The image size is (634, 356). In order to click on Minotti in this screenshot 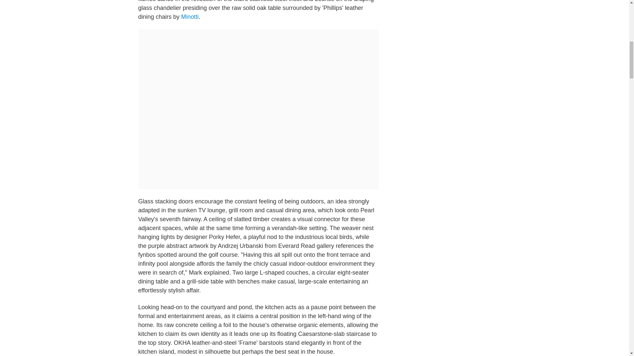, I will do `click(190, 16)`.